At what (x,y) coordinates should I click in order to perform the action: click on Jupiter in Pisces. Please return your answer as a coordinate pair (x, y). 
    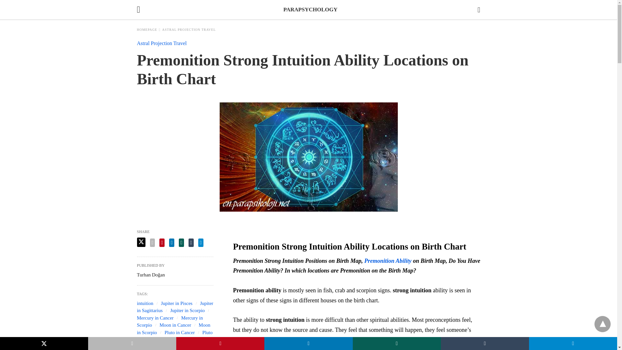
    Looking at the image, I should click on (177, 303).